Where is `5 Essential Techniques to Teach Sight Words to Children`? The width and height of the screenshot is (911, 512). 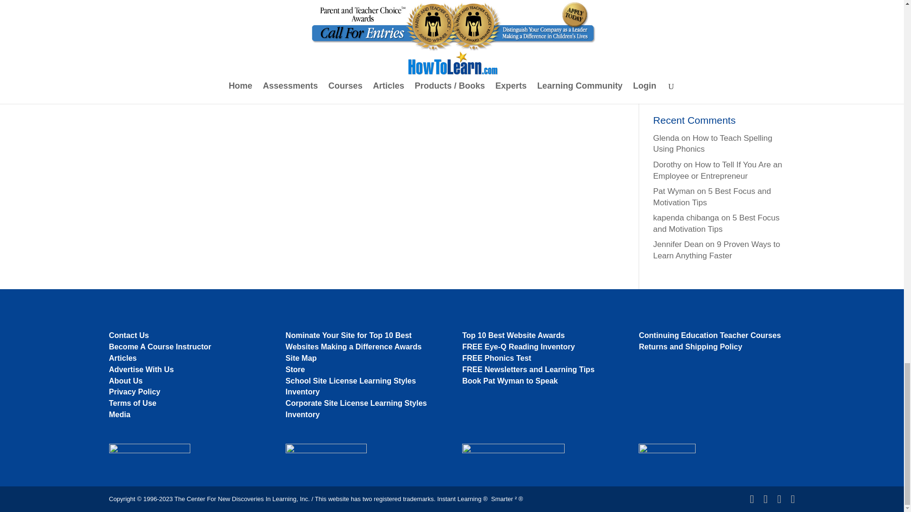 5 Essential Techniques to Teach Sight Words to Children is located at coordinates (721, 1).